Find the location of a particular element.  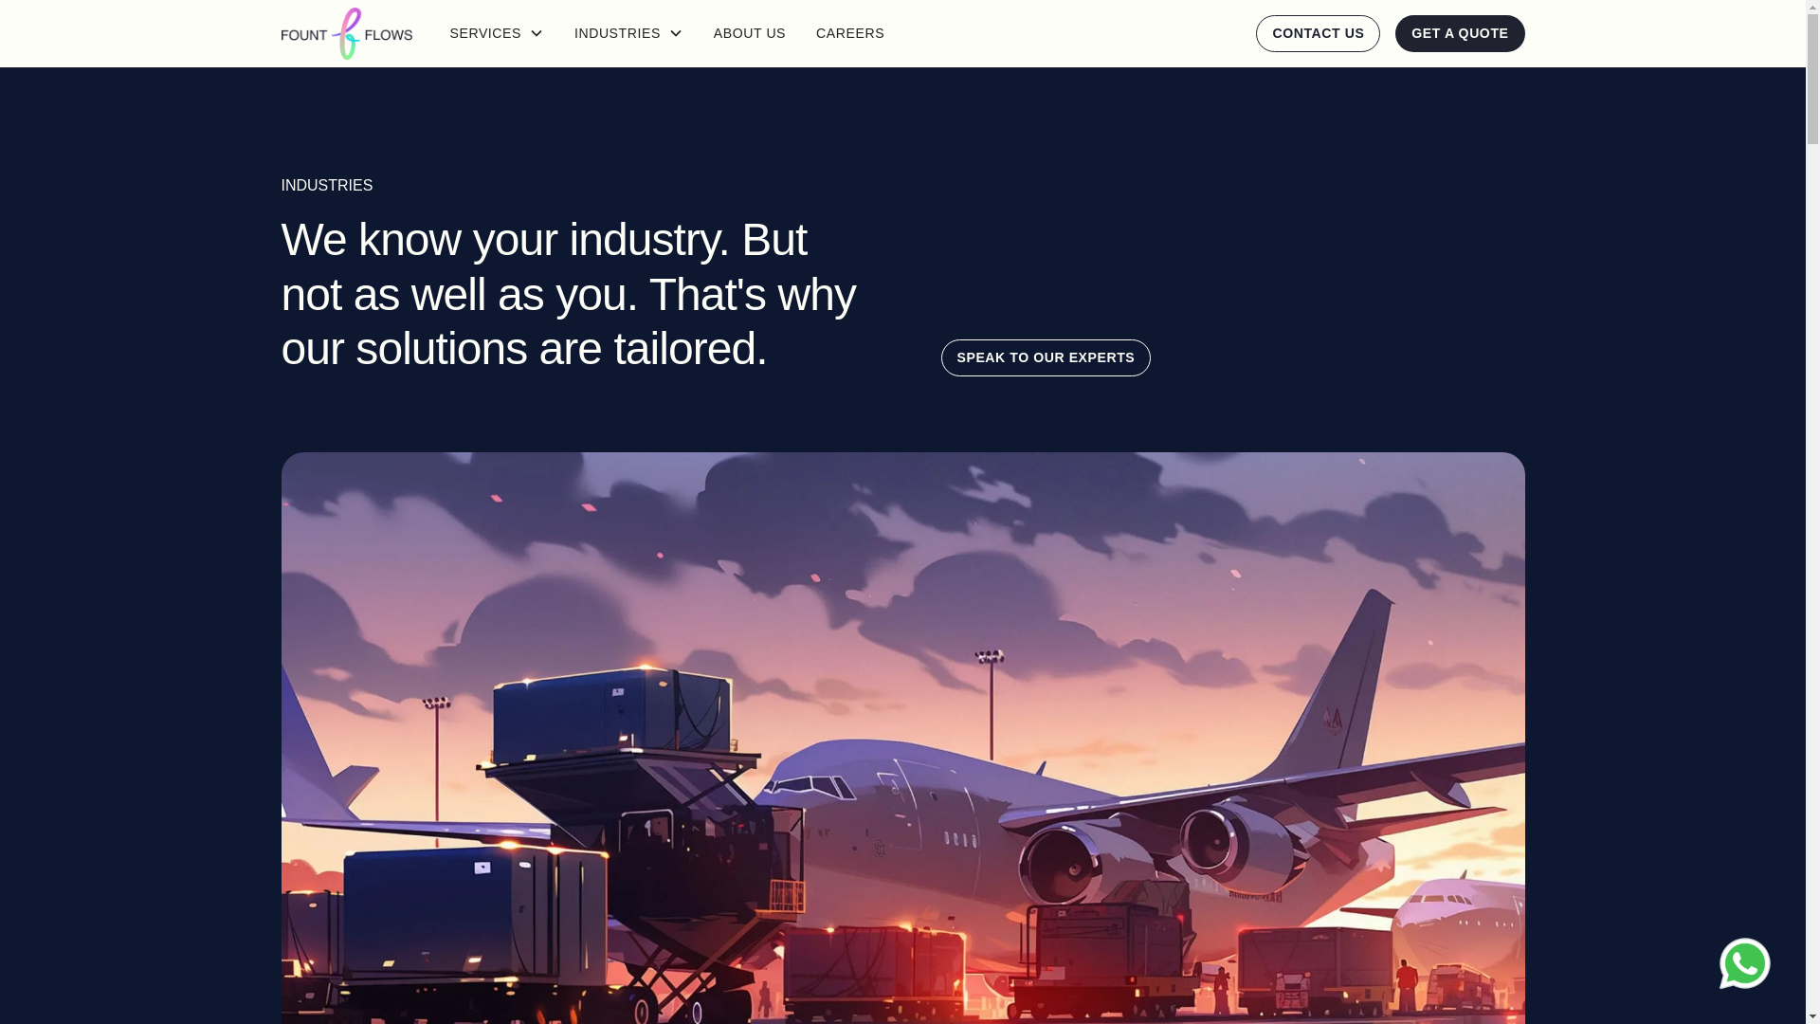

ABOUT US is located at coordinates (749, 34).